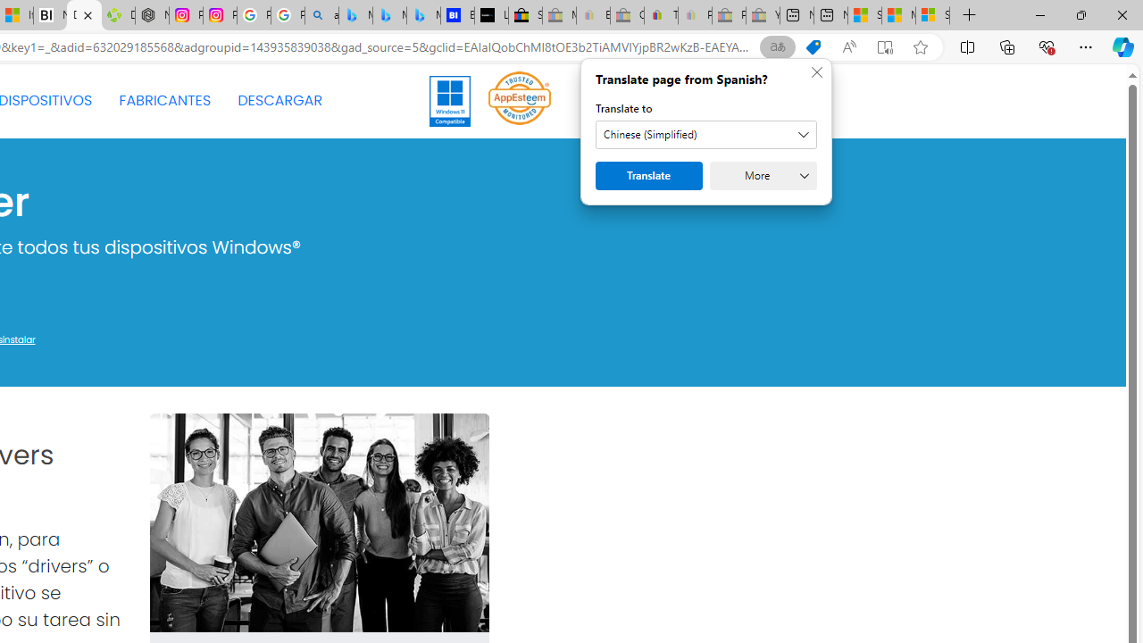 Image resolution: width=1143 pixels, height=643 pixels. I want to click on FABRICANTES, so click(164, 100).